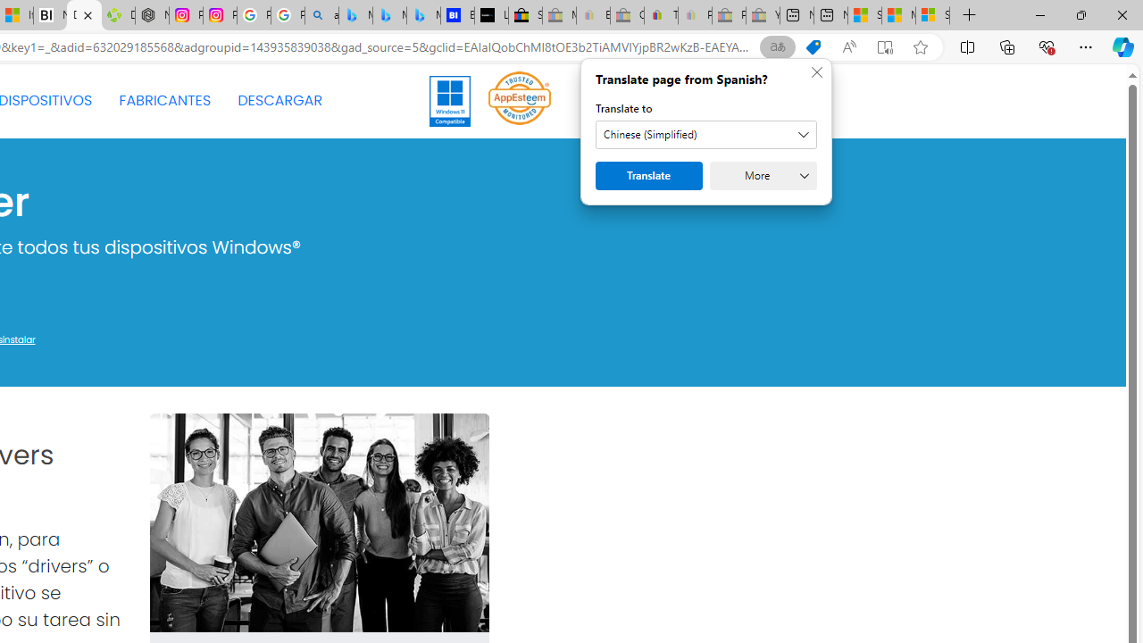 Image resolution: width=1143 pixels, height=643 pixels. I want to click on FABRICANTES, so click(164, 100).